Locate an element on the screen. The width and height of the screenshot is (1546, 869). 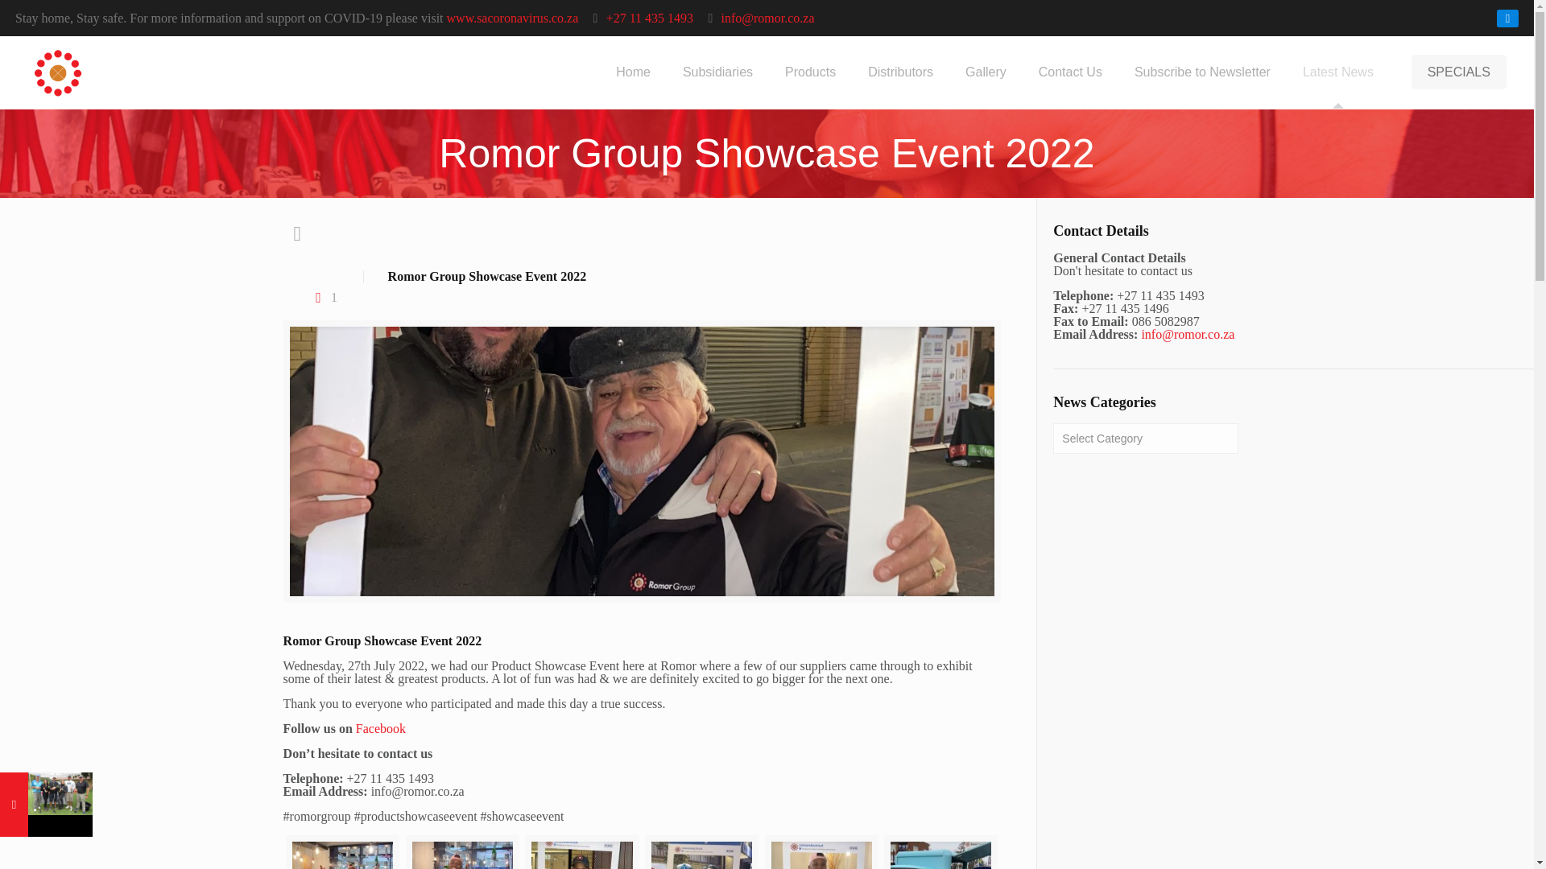
Home is located at coordinates (633, 72).